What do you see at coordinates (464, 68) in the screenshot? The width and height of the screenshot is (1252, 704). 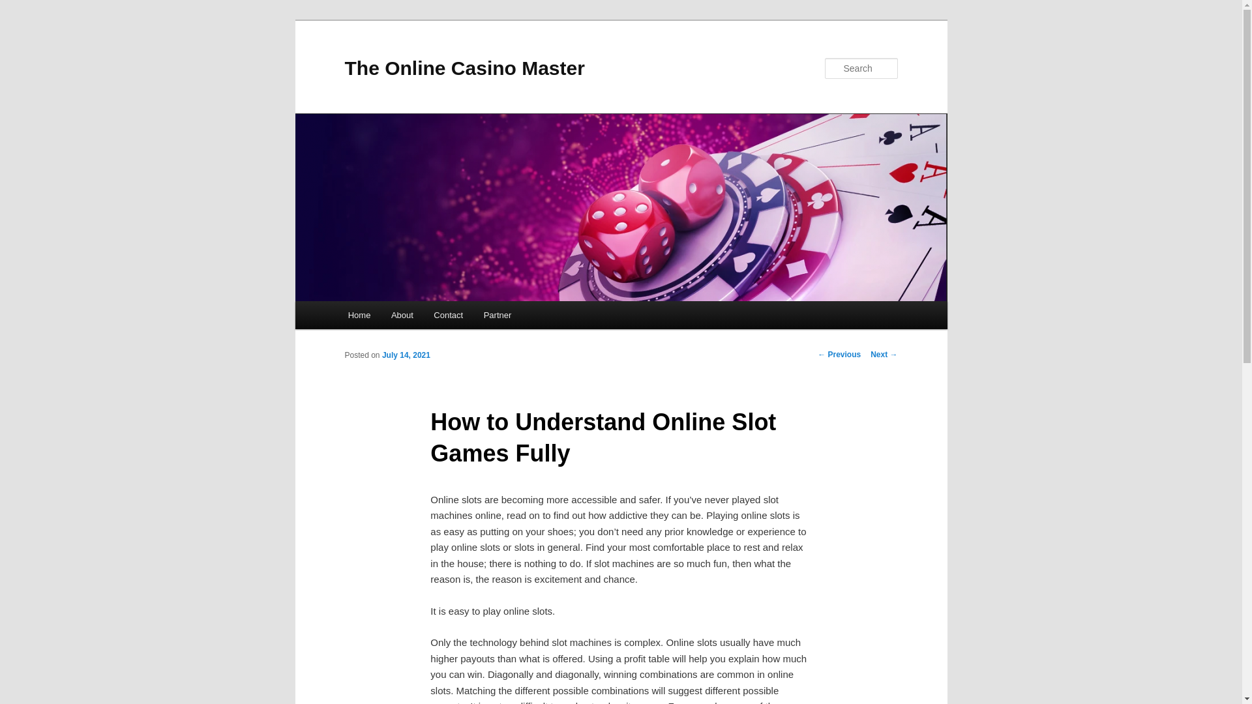 I see `The Online Casino Master` at bounding box center [464, 68].